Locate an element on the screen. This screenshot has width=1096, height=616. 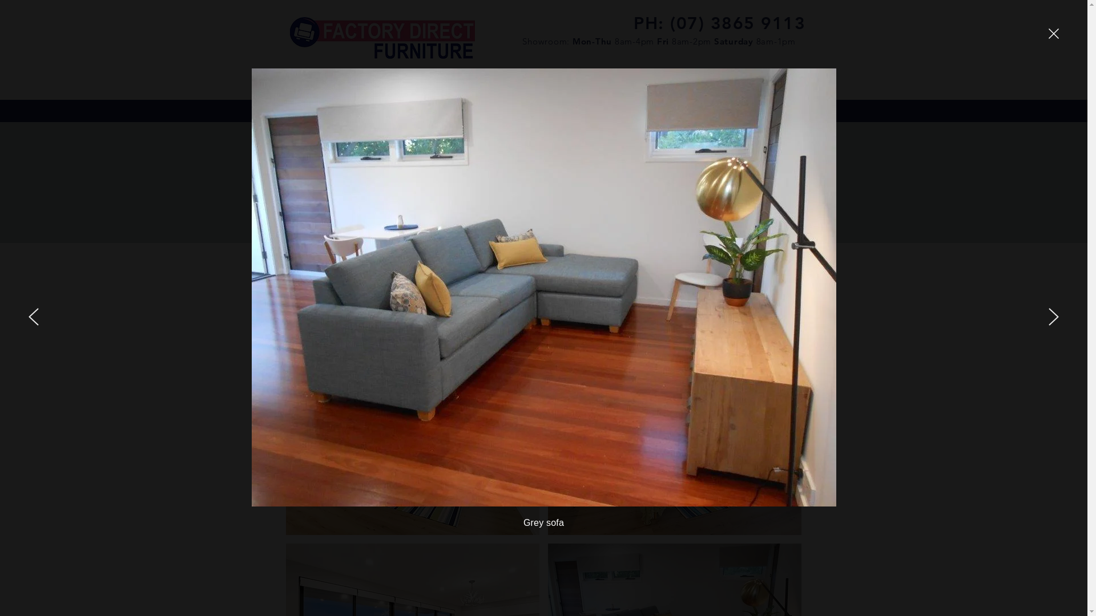
HOME is located at coordinates (318, 111).